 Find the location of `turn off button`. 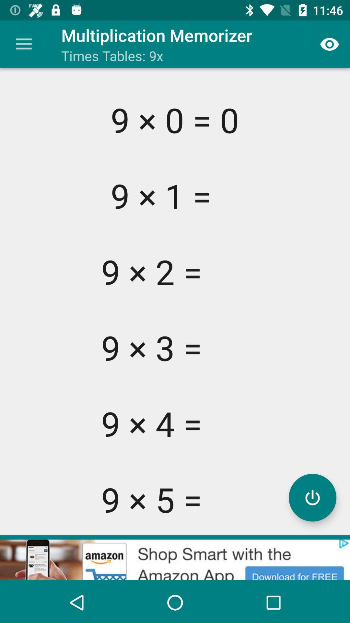

turn off button is located at coordinates (312, 498).